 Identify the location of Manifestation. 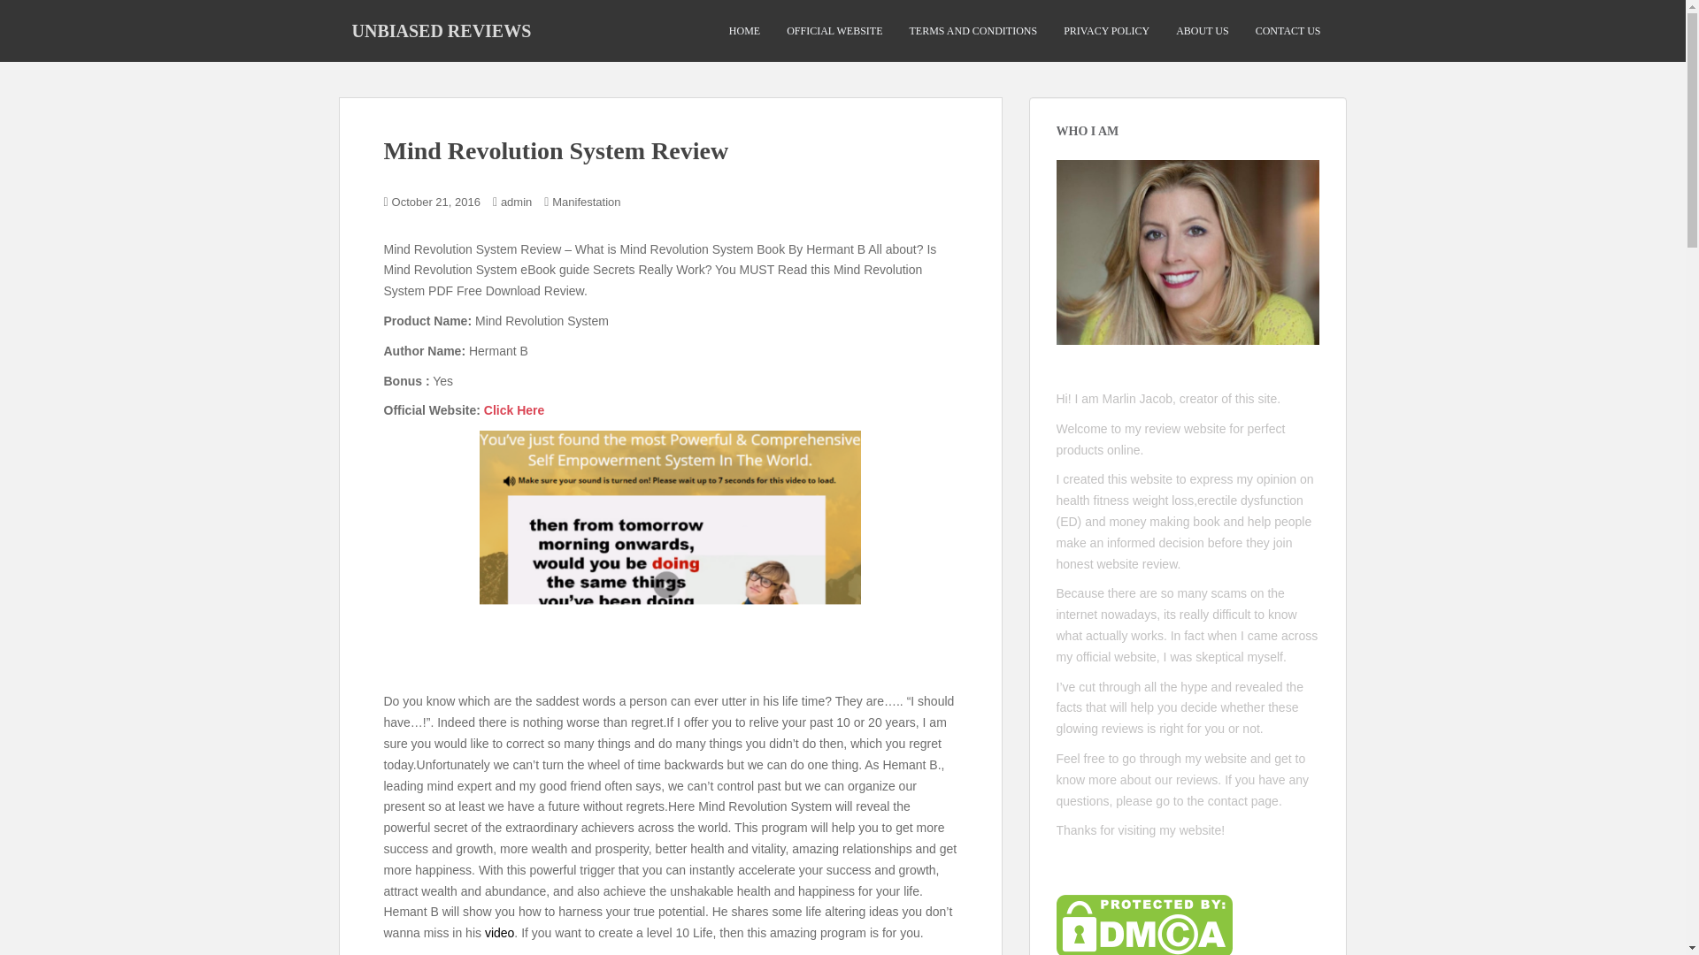
(586, 202).